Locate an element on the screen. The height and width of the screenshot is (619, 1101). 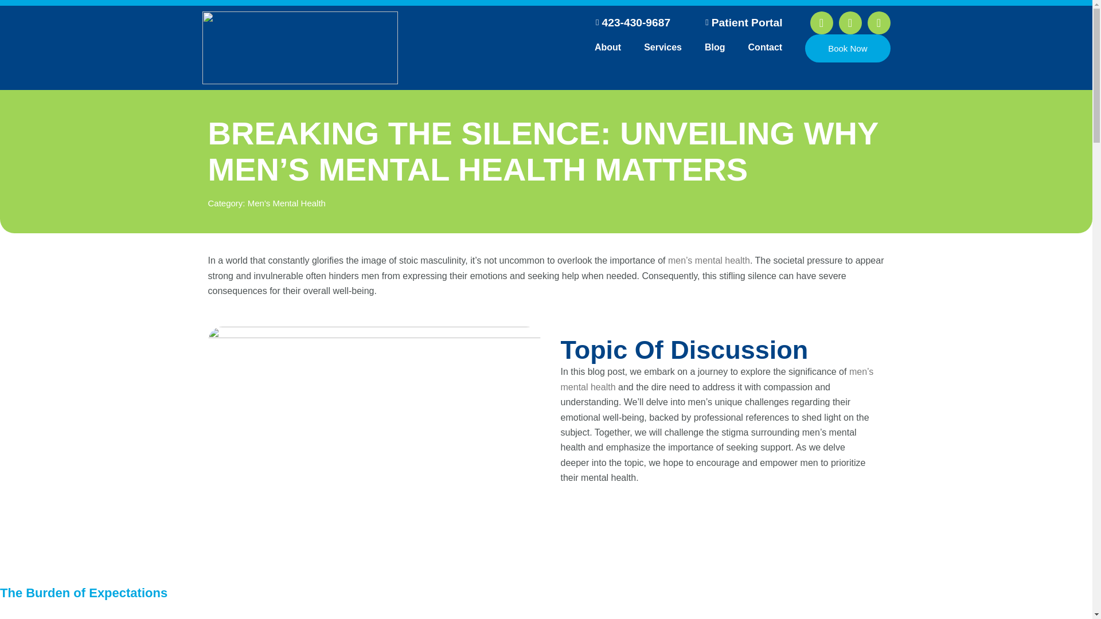
Patient Portal is located at coordinates (740, 23).